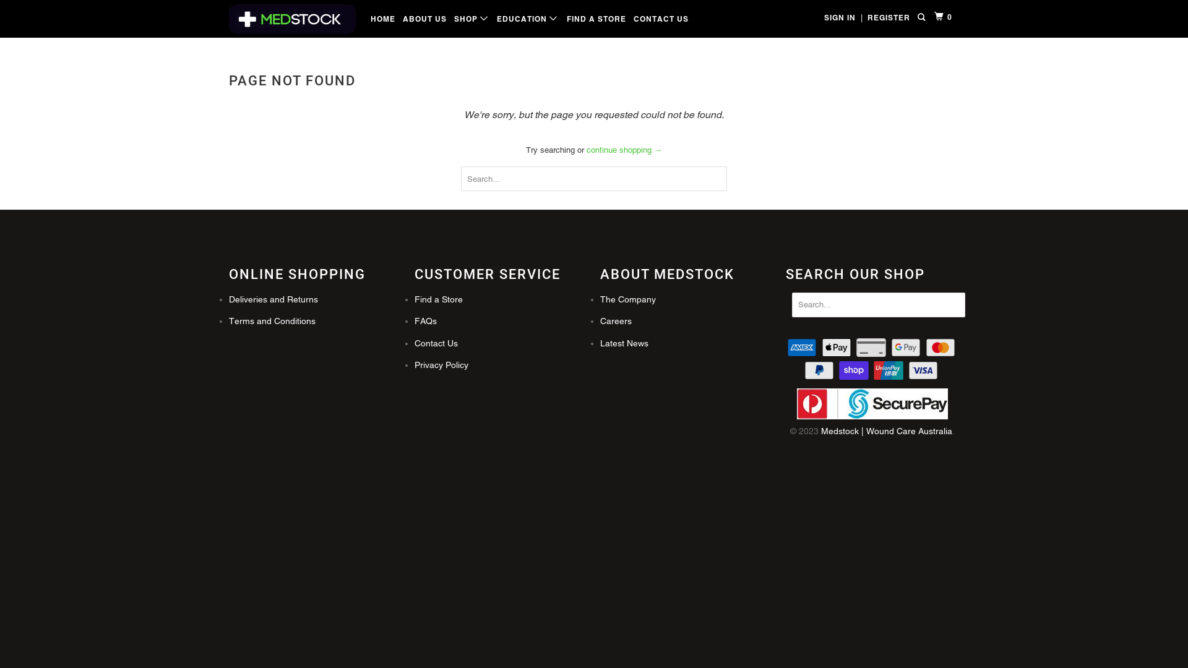 This screenshot has height=668, width=1188. Describe the element at coordinates (616, 321) in the screenshot. I see `Careers` at that location.